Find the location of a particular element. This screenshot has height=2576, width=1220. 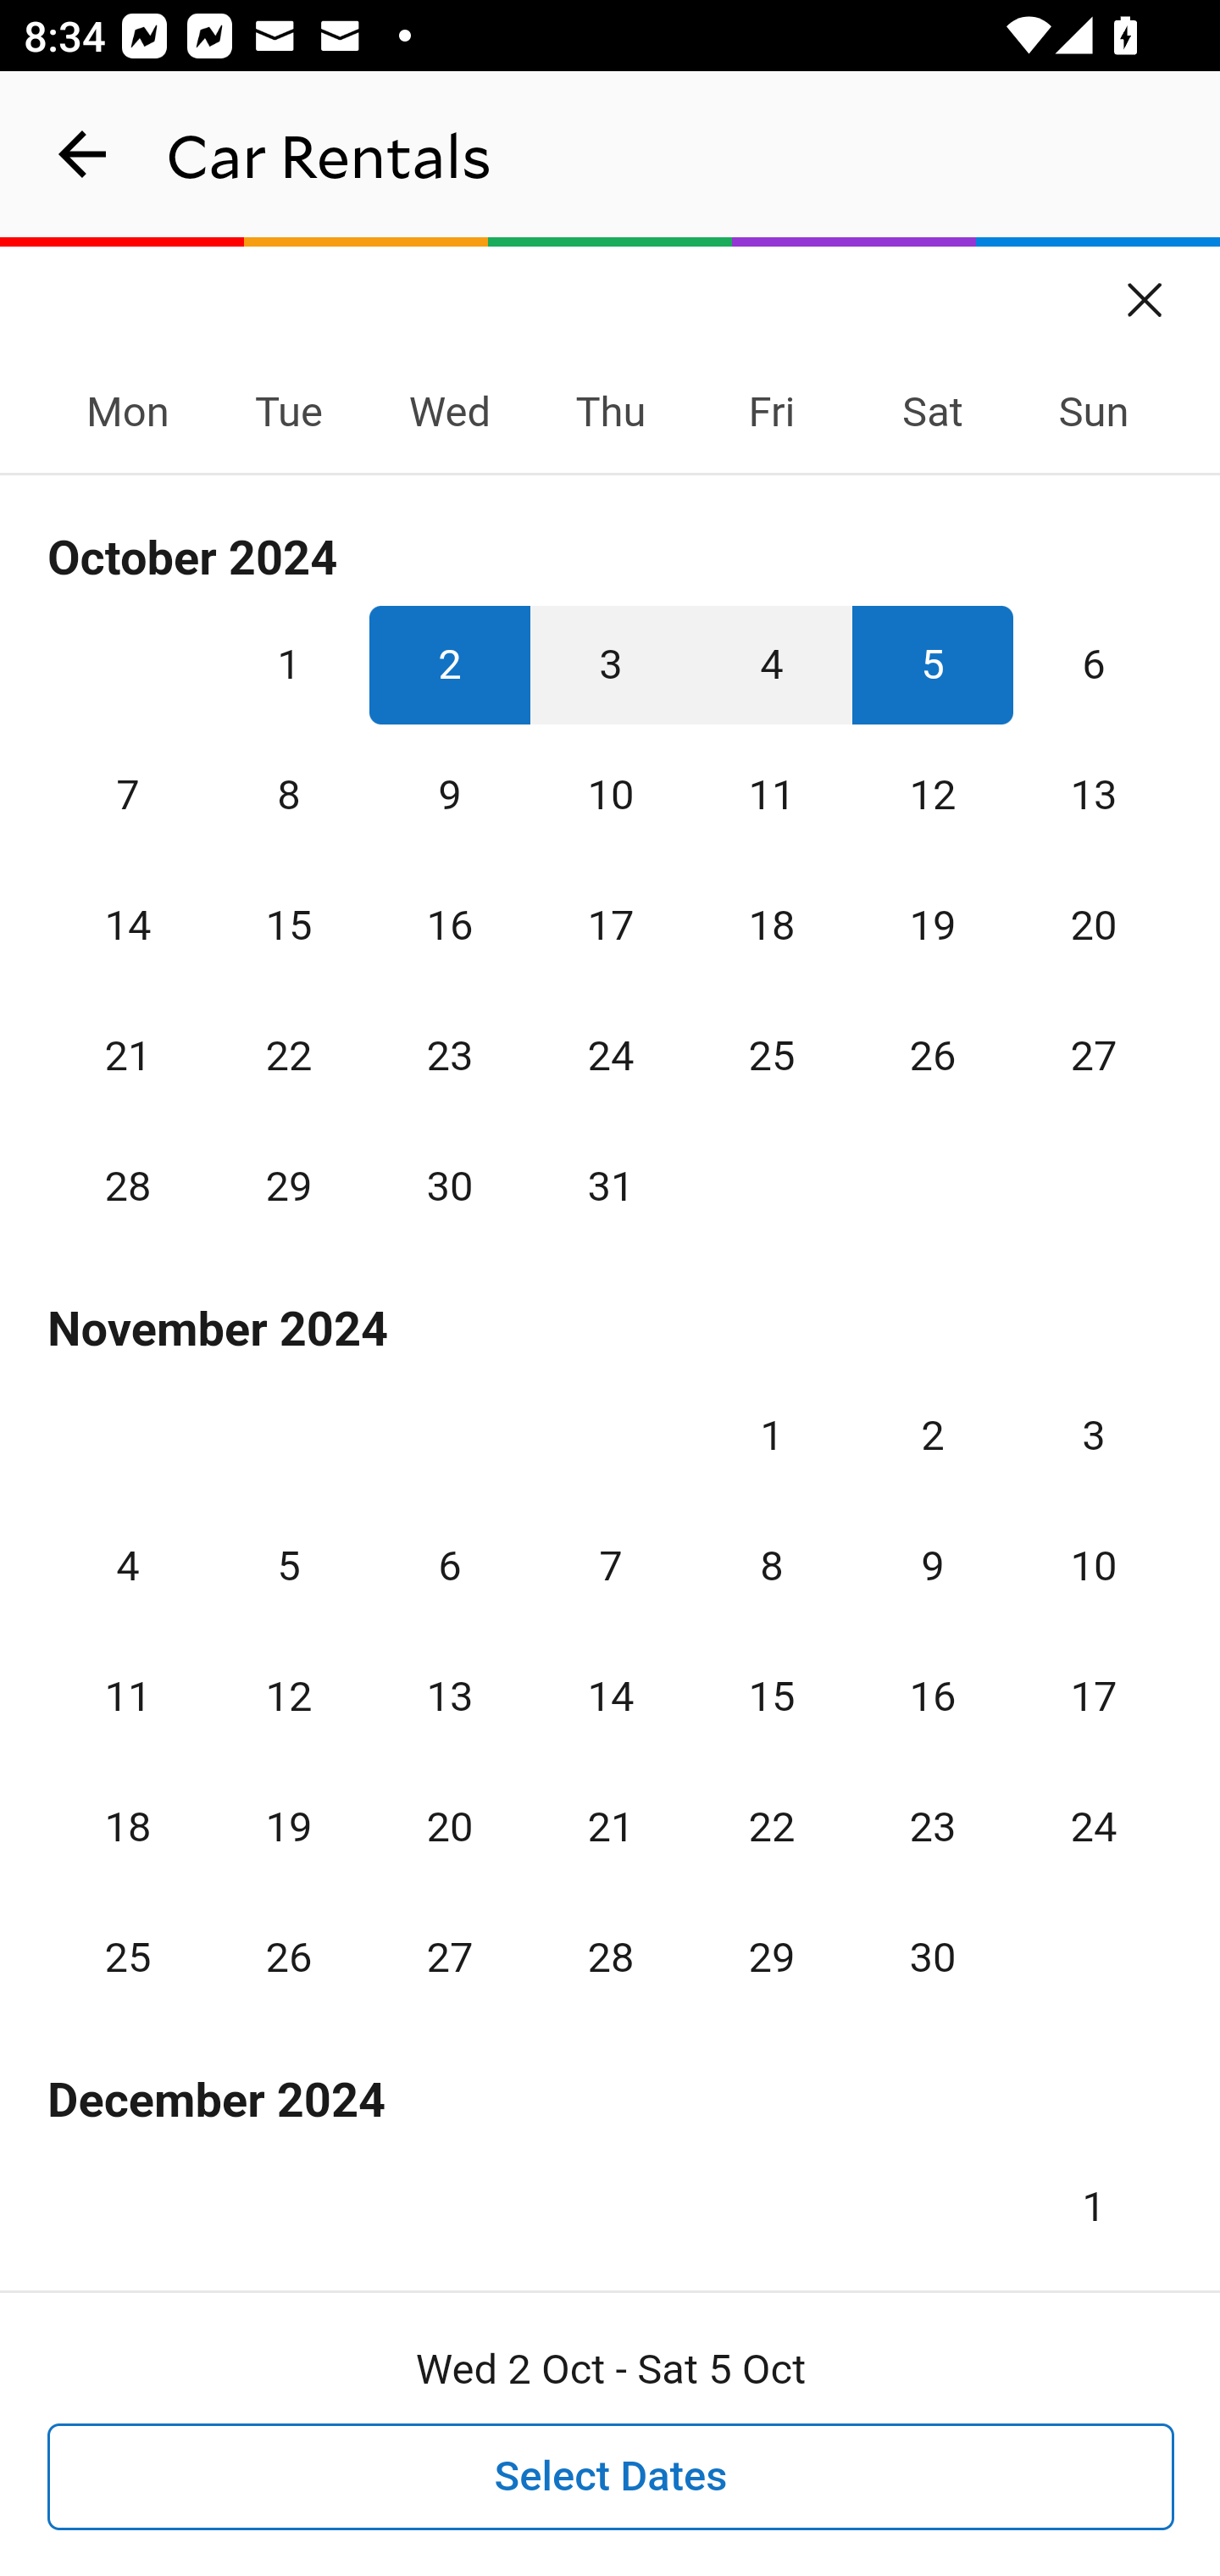

9 October 2024 is located at coordinates (449, 796).